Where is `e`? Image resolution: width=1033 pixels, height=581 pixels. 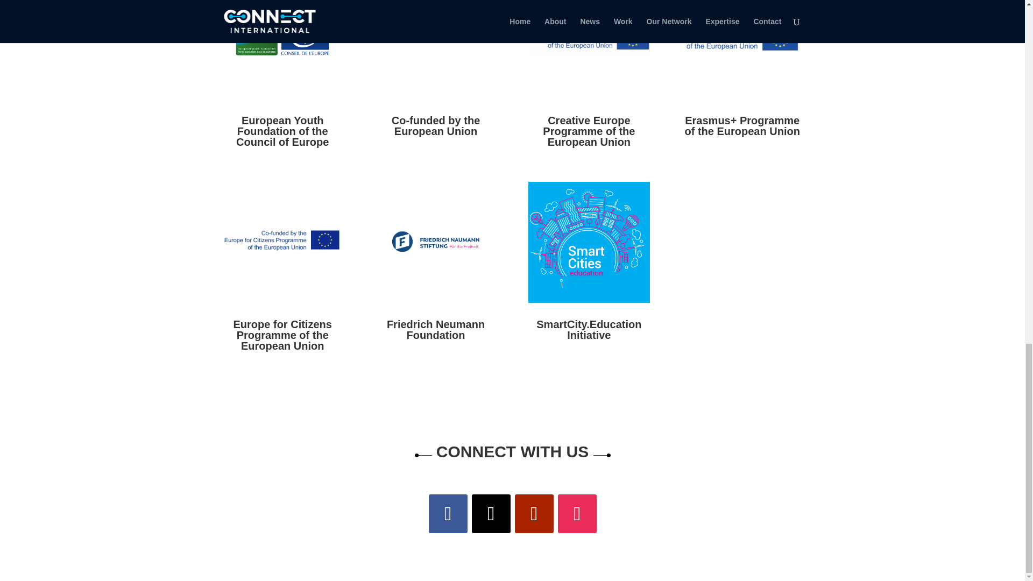
e is located at coordinates (742, 49).